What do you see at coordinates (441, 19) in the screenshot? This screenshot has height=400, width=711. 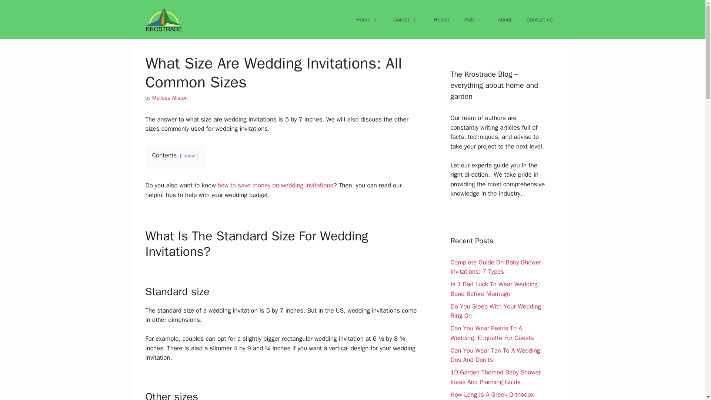 I see `Health` at bounding box center [441, 19].